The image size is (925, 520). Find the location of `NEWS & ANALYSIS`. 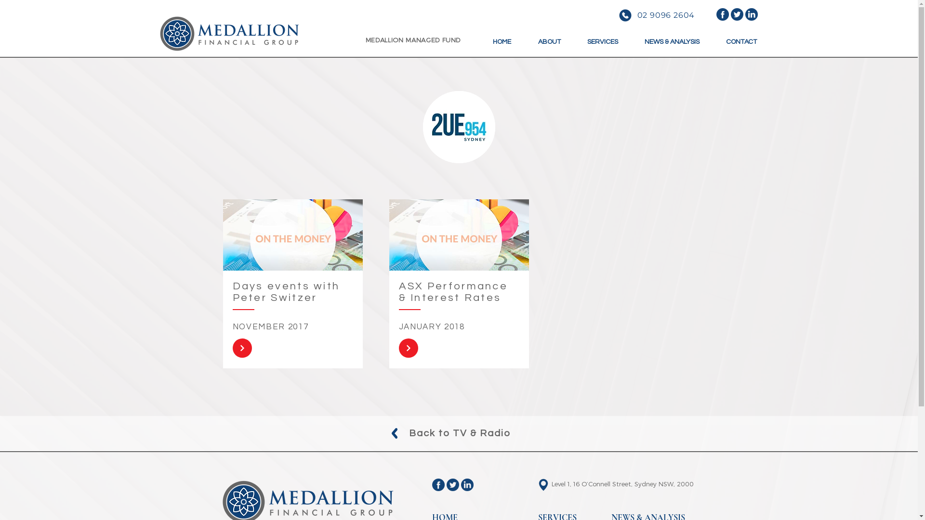

NEWS & ANALYSIS is located at coordinates (672, 38).